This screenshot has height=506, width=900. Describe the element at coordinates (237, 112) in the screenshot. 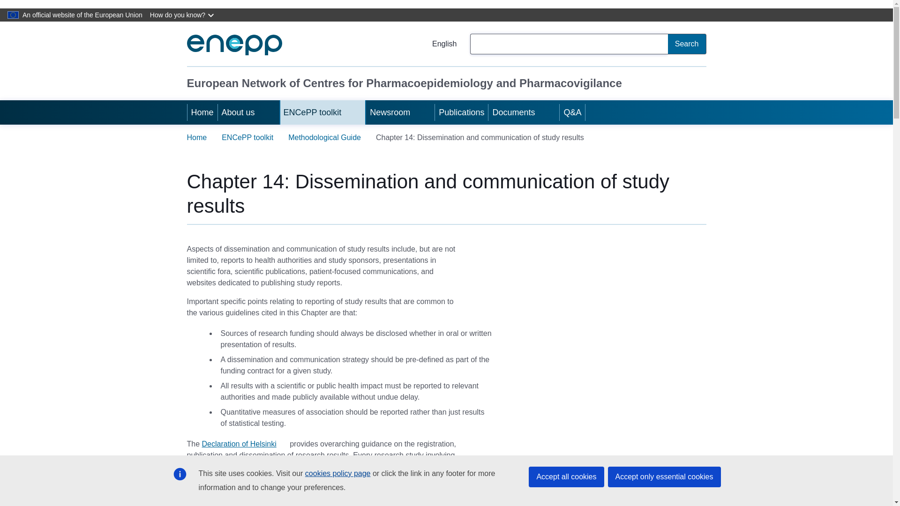

I see `About us` at that location.